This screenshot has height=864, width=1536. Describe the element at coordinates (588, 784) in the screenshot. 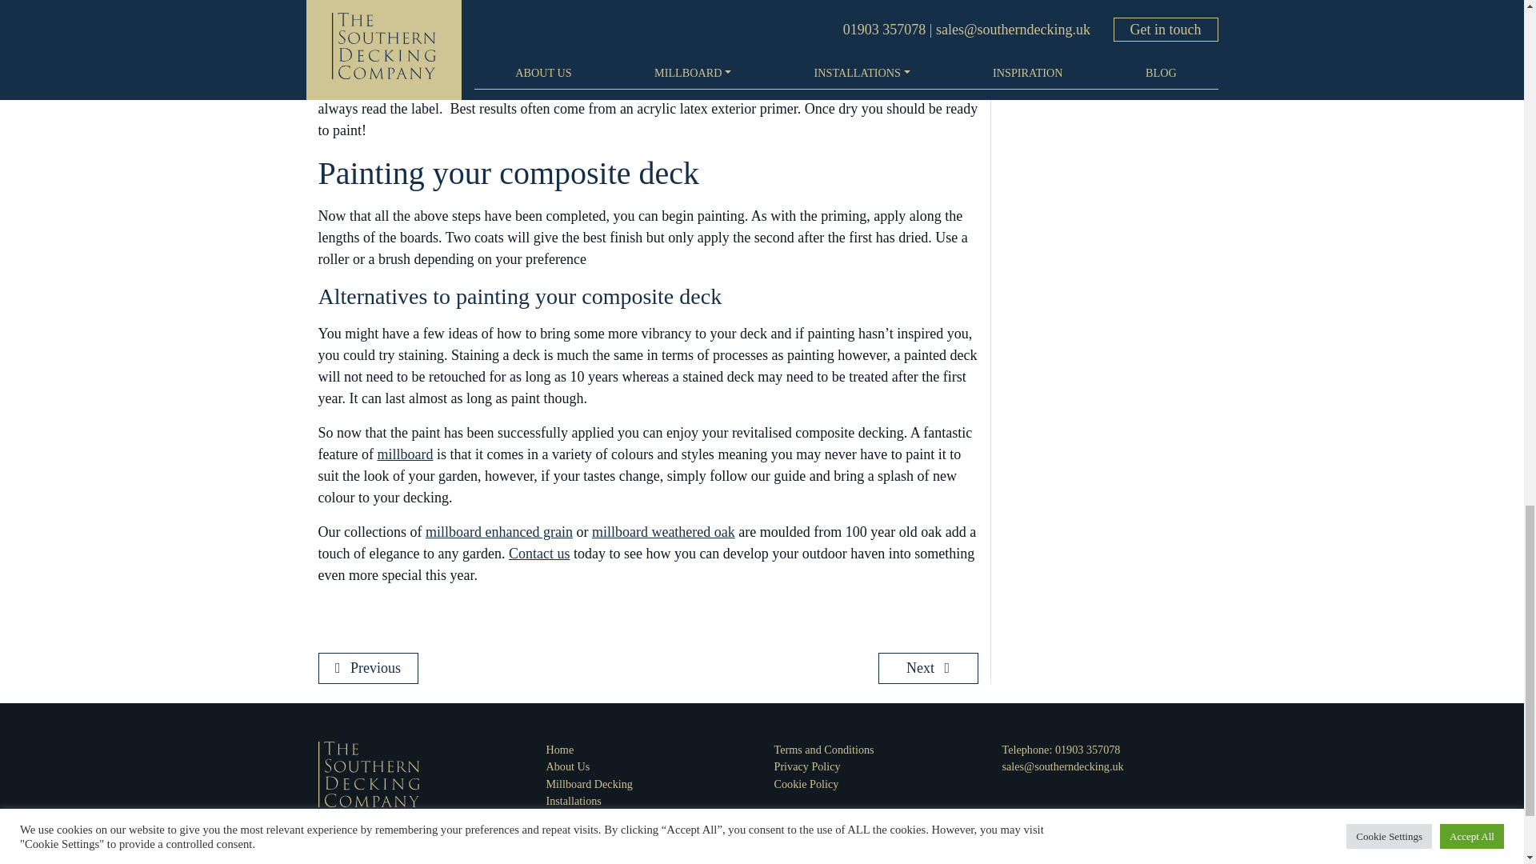

I see `Millboard Decking` at that location.